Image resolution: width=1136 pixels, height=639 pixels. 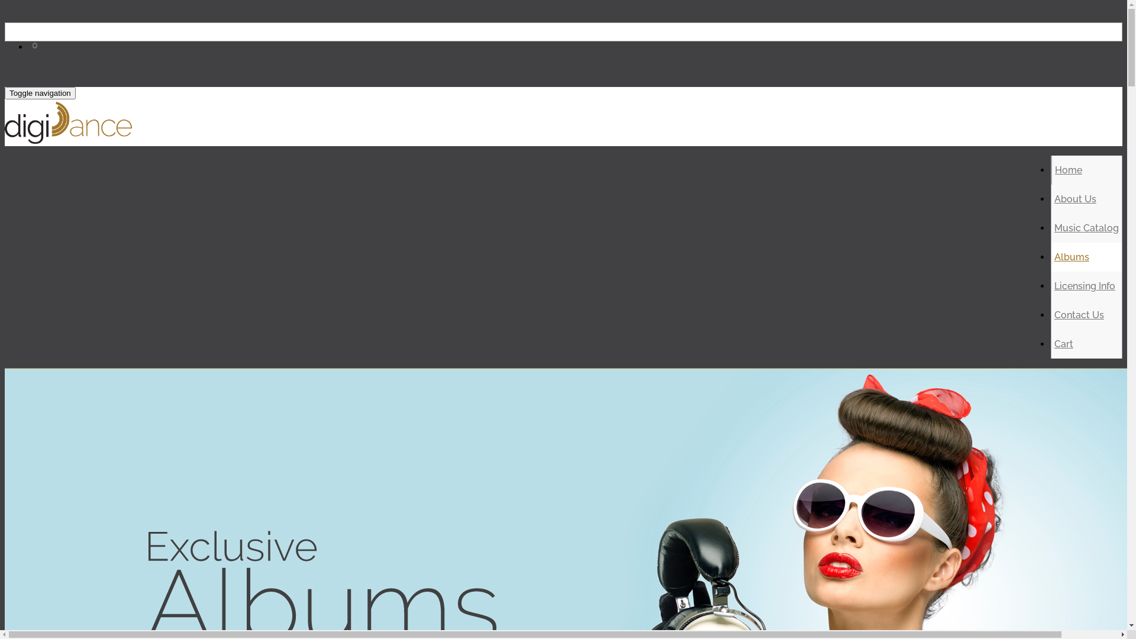 What do you see at coordinates (1085, 286) in the screenshot?
I see `Licensing Info` at bounding box center [1085, 286].